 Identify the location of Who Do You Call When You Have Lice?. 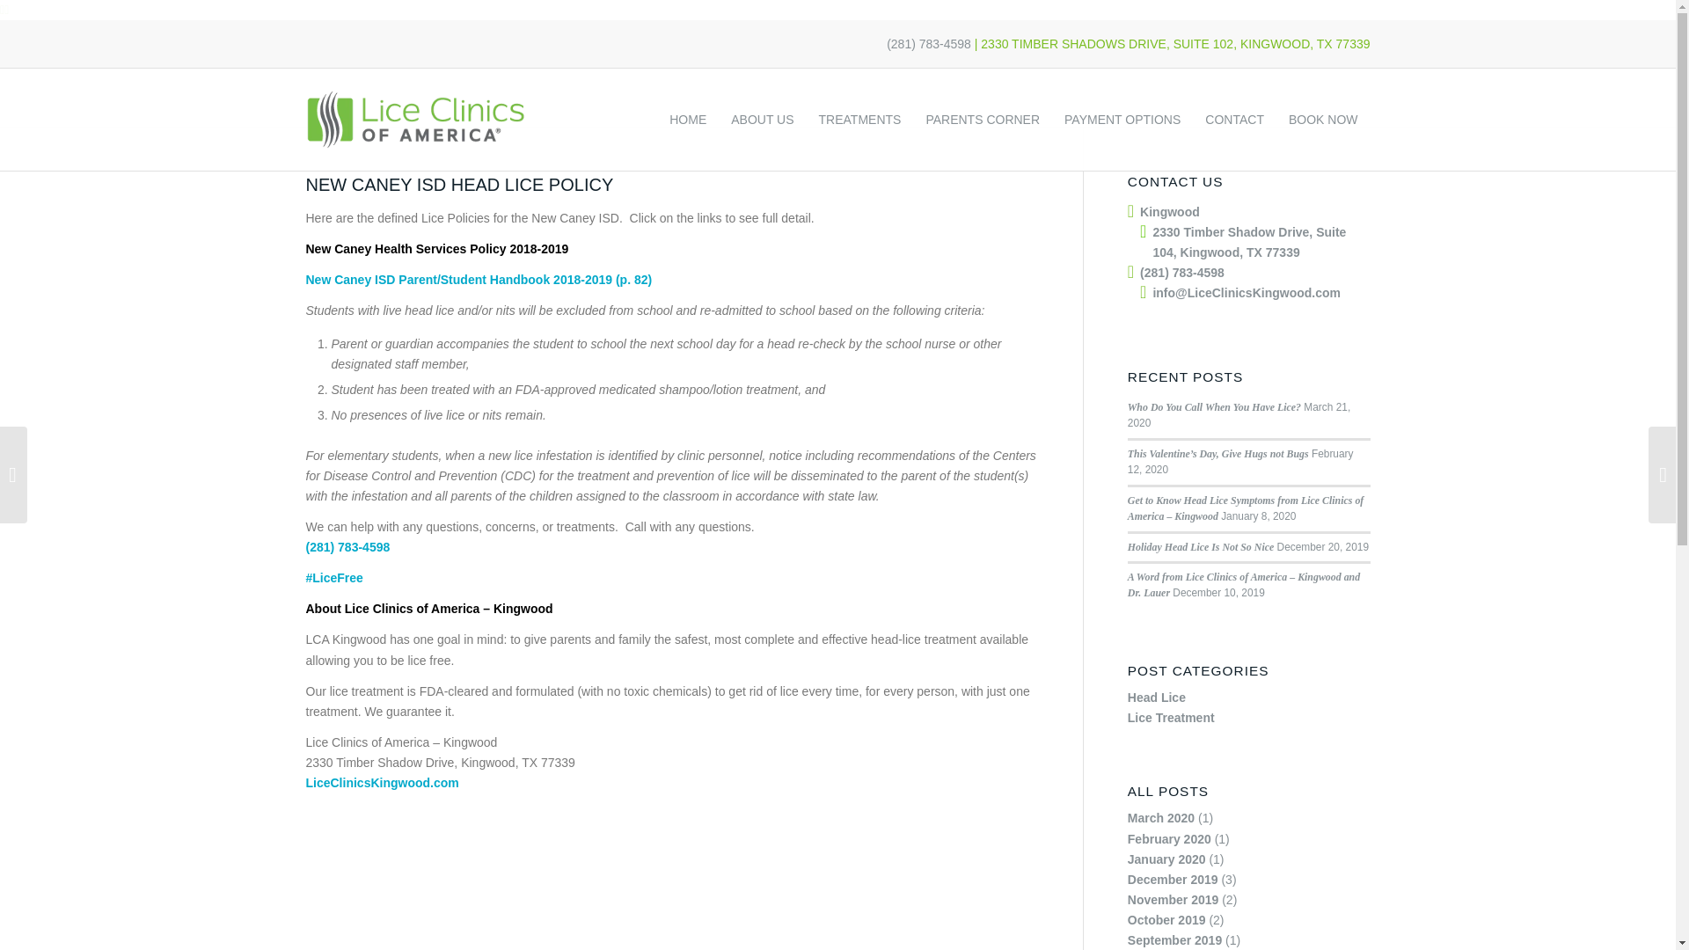
(1214, 406).